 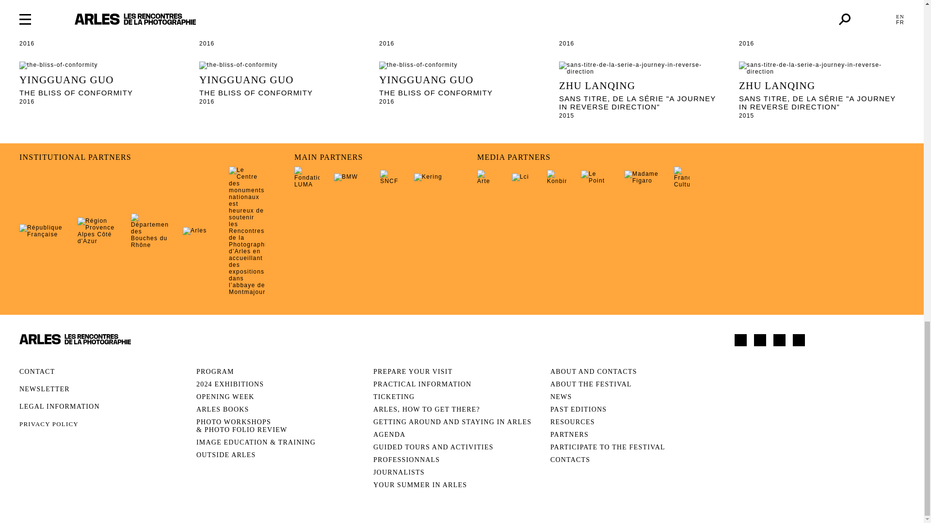 What do you see at coordinates (522, 177) in the screenshot?
I see `Lci` at bounding box center [522, 177].